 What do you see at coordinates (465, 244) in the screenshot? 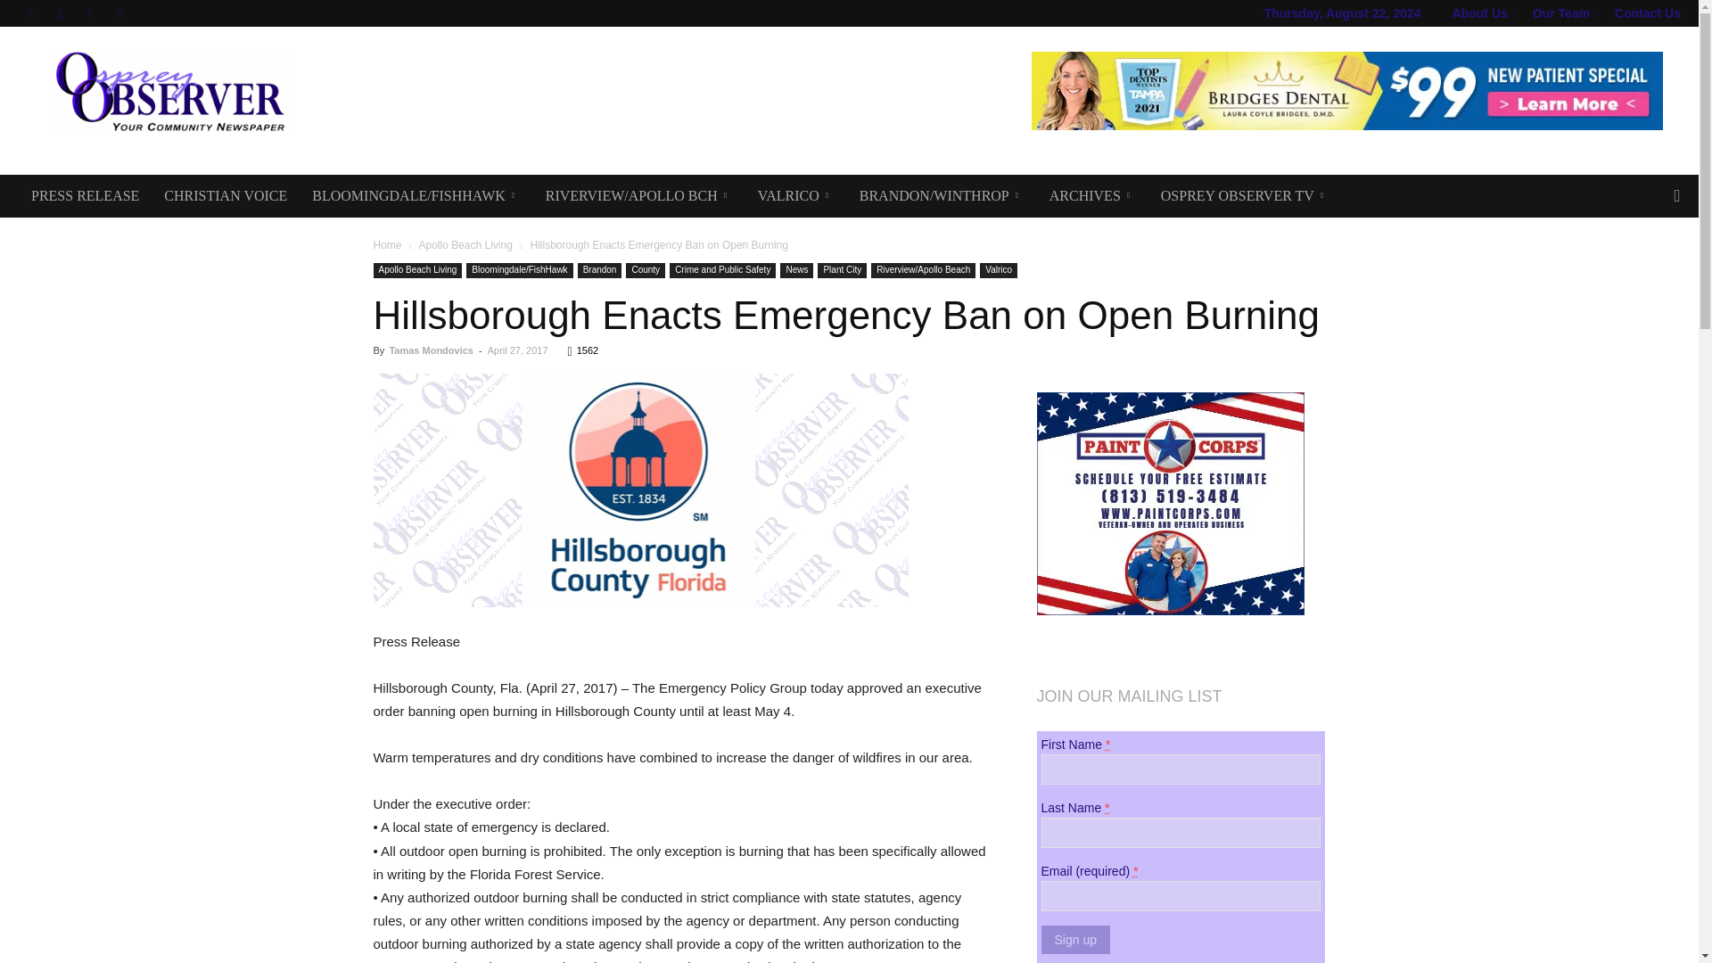
I see `View all posts in Apollo Beach Living` at bounding box center [465, 244].